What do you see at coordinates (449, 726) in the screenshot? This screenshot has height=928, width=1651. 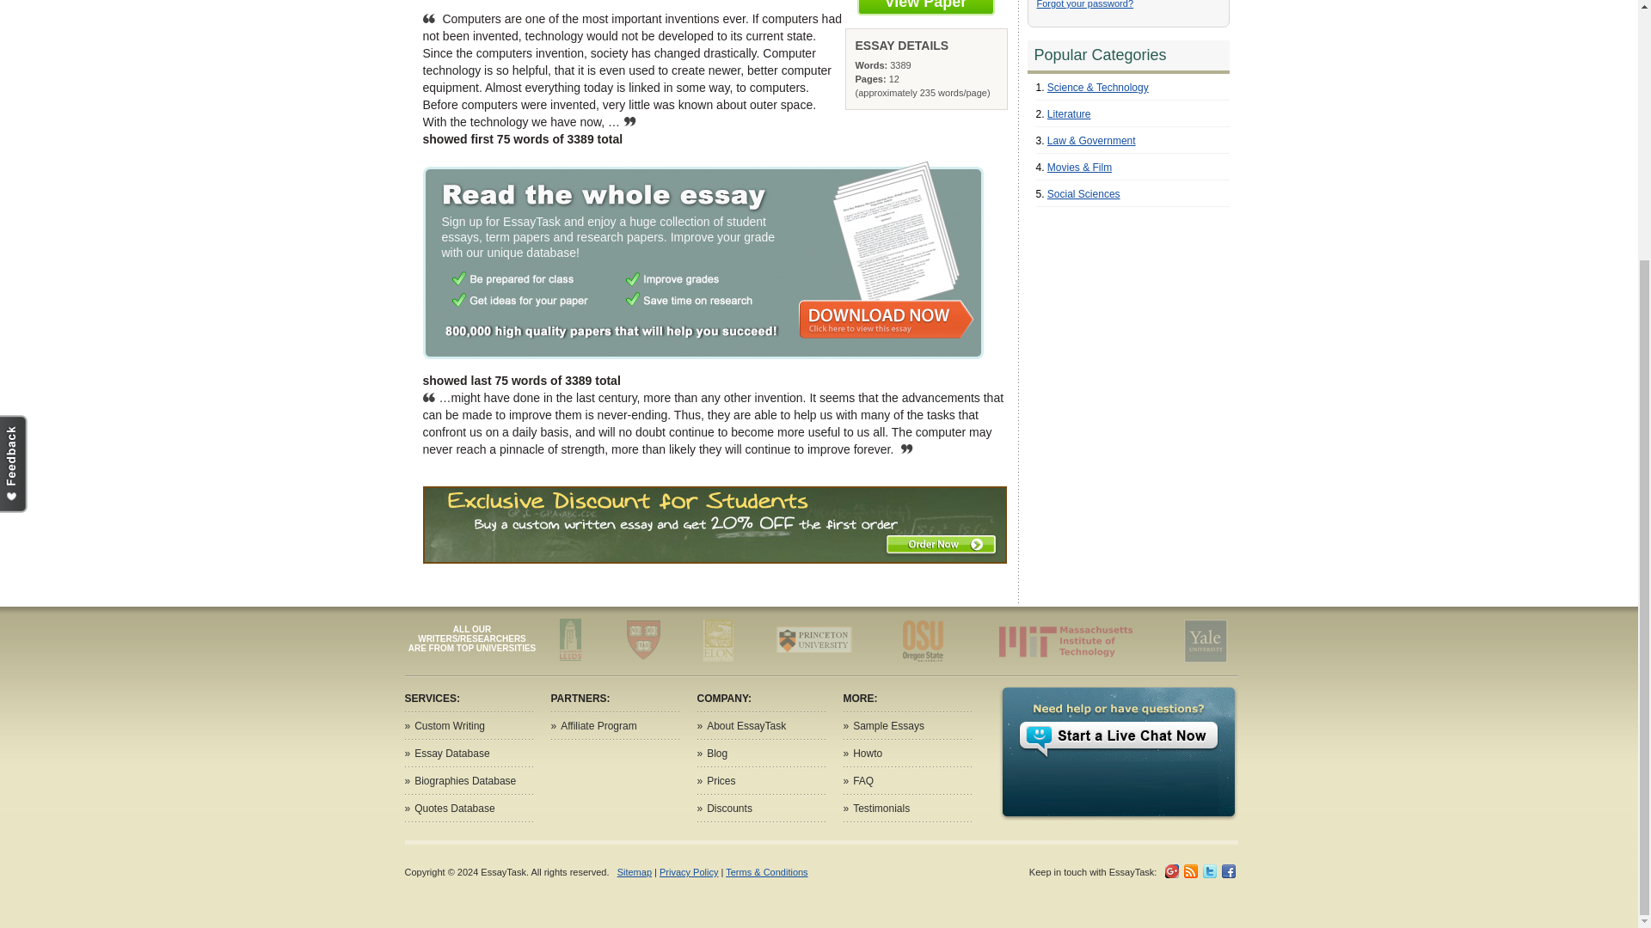 I see `Custom Writing` at bounding box center [449, 726].